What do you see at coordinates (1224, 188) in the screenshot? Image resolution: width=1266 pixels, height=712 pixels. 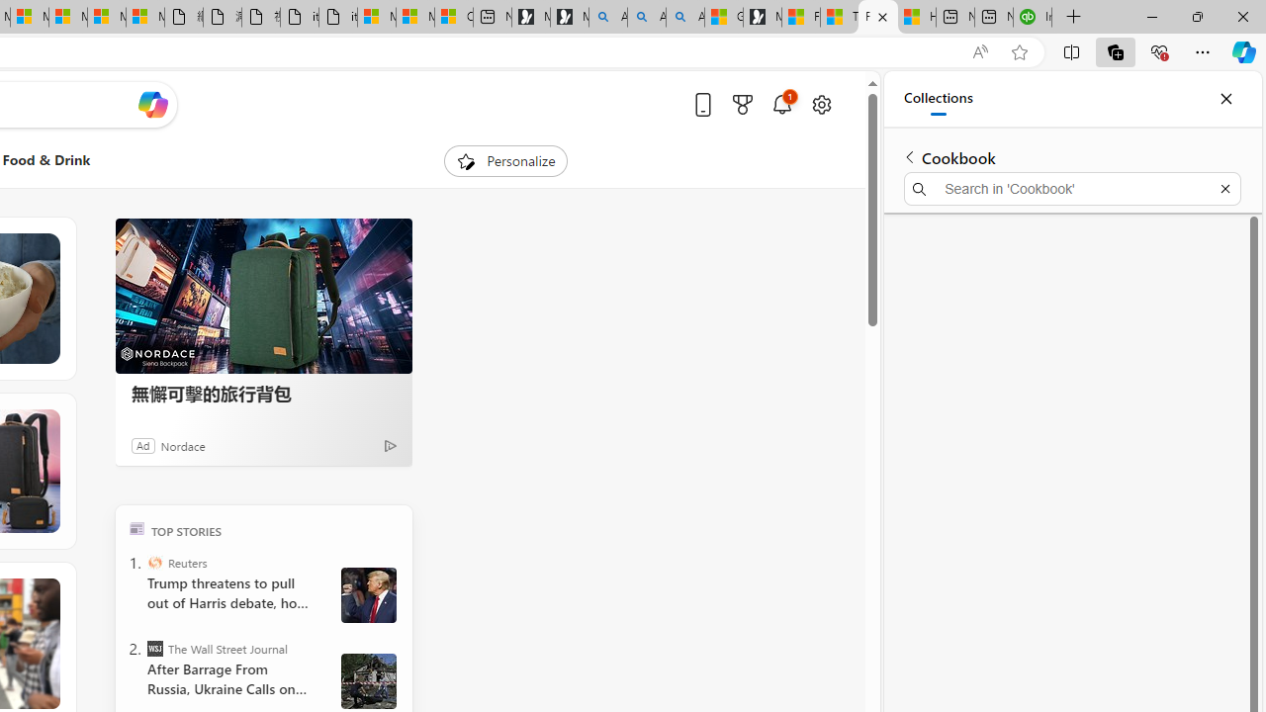 I see `Exit search` at bounding box center [1224, 188].